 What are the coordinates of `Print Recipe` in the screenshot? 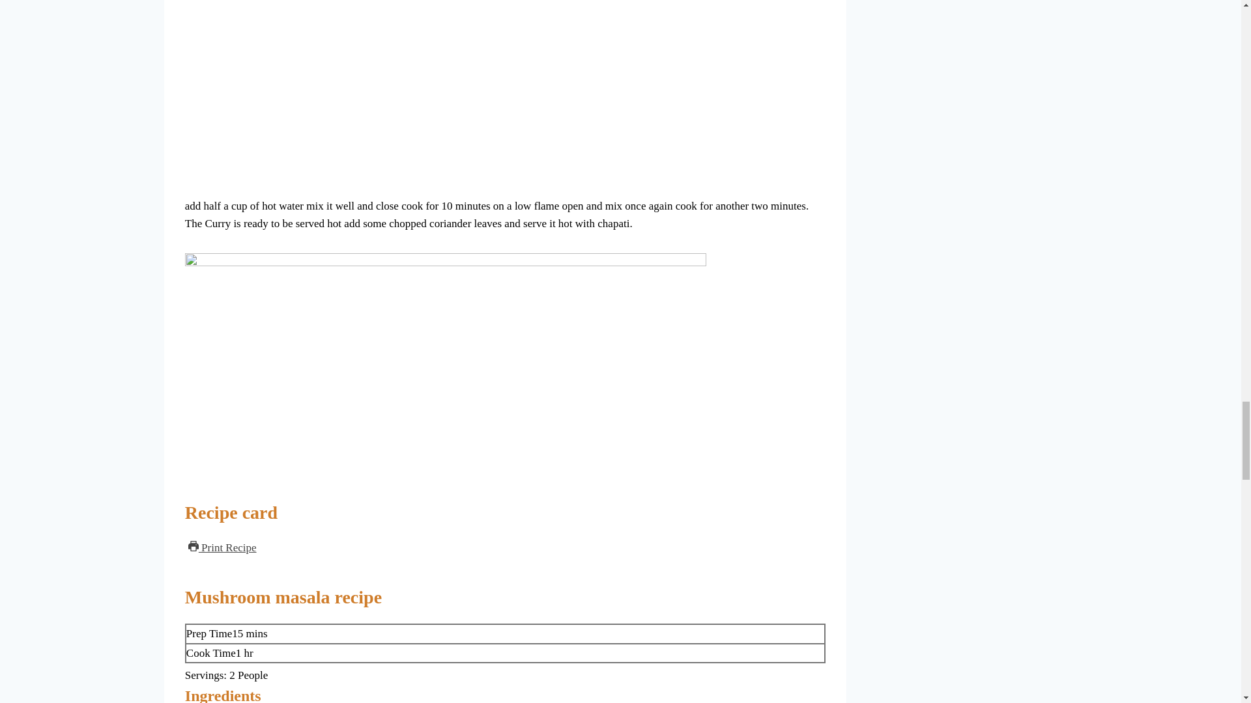 It's located at (223, 548).